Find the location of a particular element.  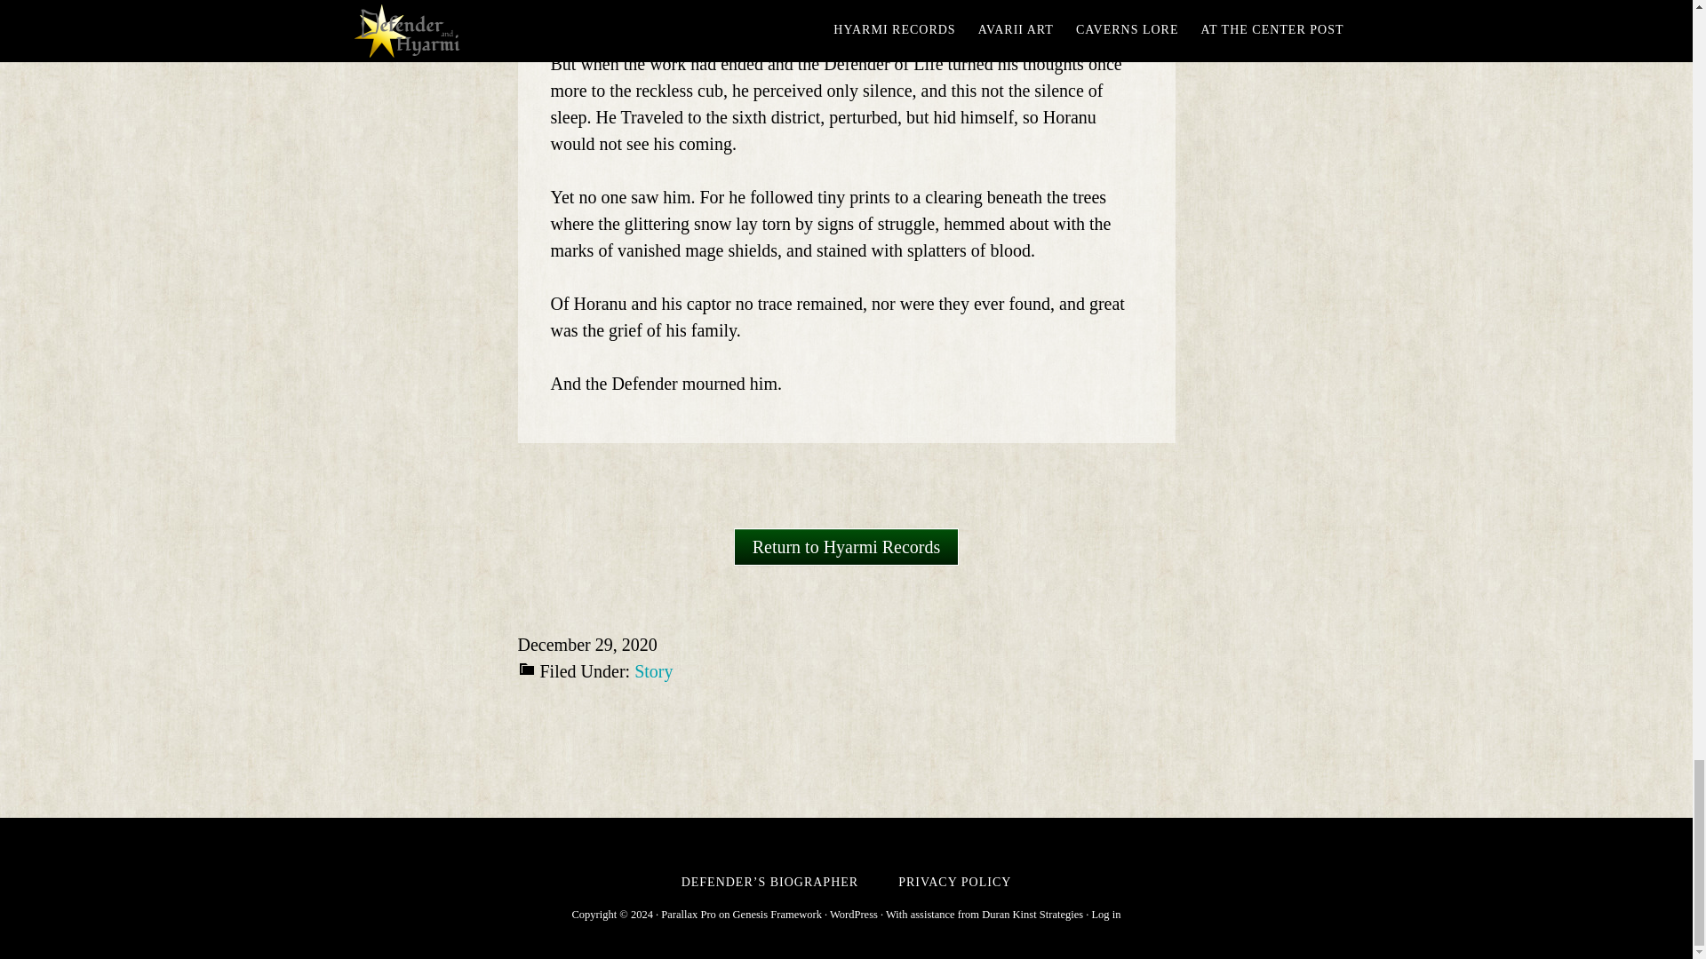

Parallax Pro is located at coordinates (688, 914).